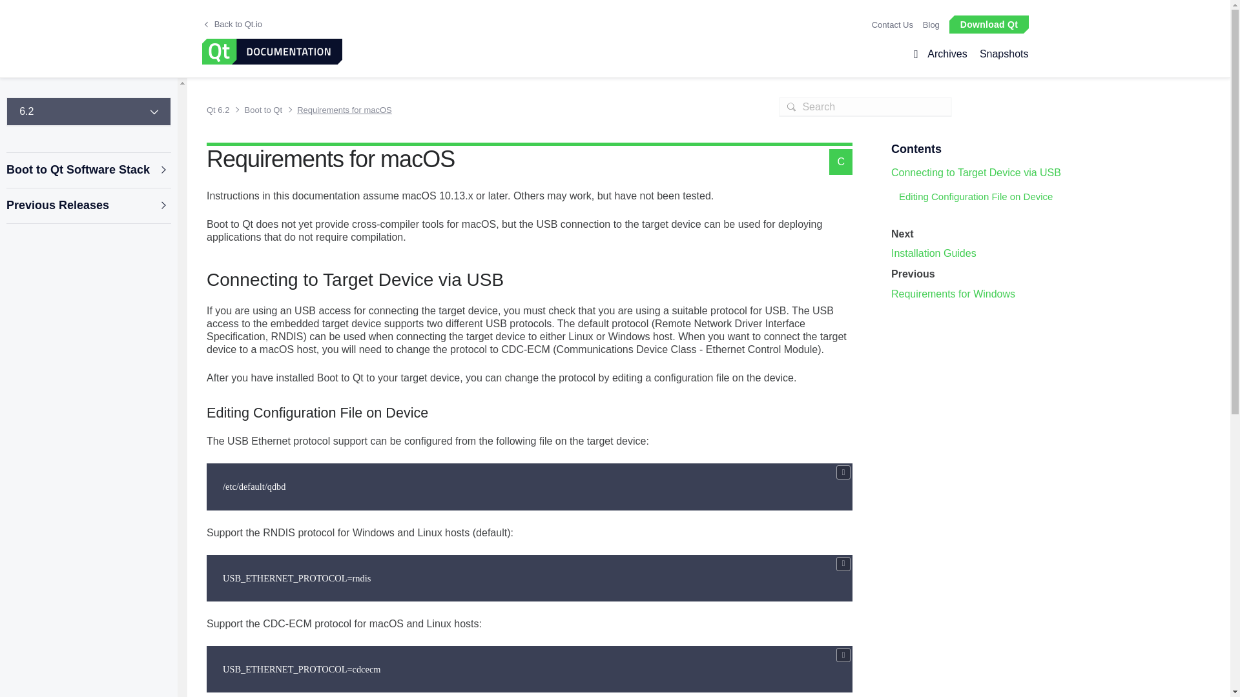 The height and width of the screenshot is (697, 1240). I want to click on Archives, so click(947, 54).